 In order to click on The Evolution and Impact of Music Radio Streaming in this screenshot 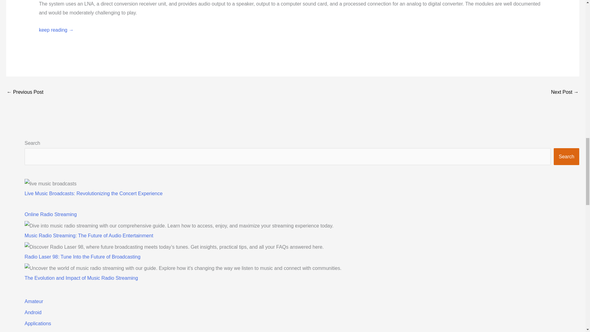, I will do `click(81, 278)`.